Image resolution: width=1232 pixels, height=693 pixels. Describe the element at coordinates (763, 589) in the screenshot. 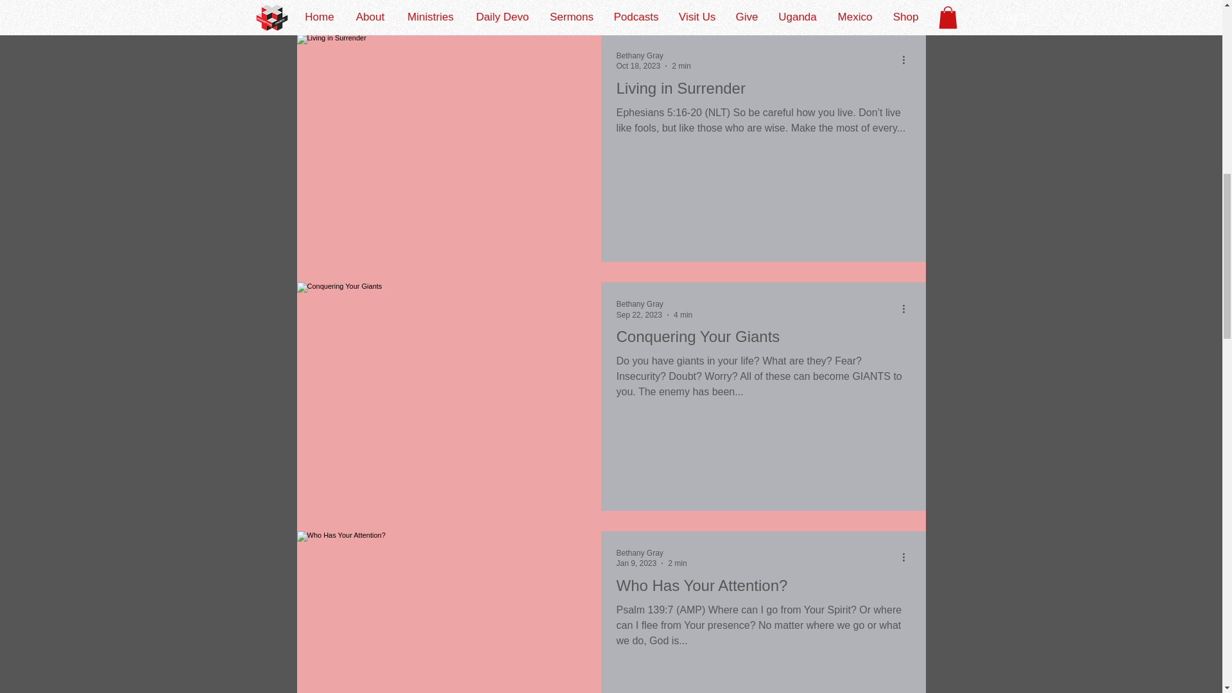

I see `Who Has Your Attention?` at that location.